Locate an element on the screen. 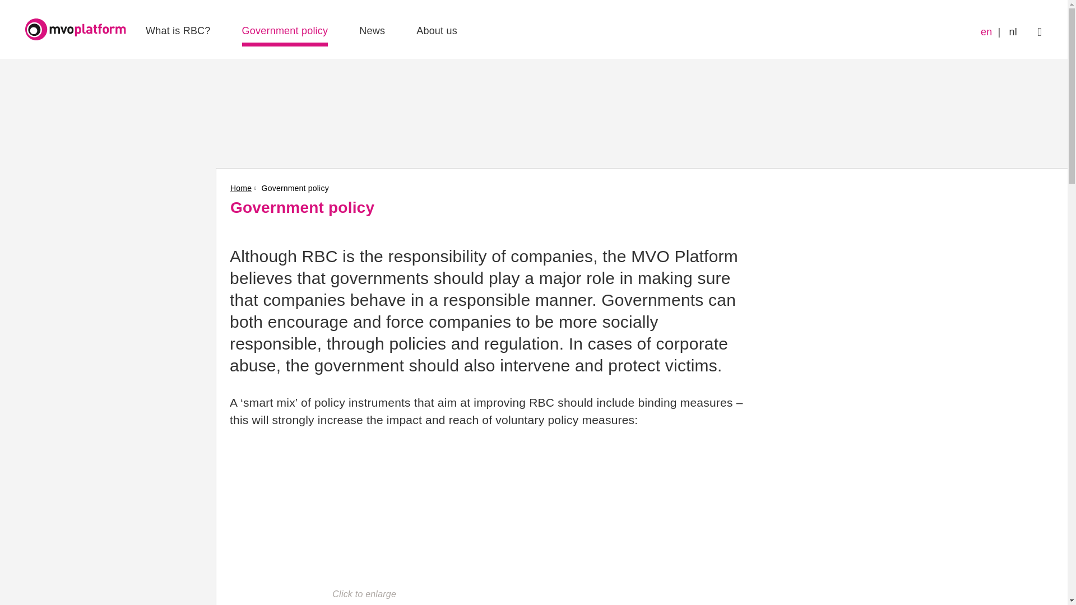  About us is located at coordinates (437, 31).